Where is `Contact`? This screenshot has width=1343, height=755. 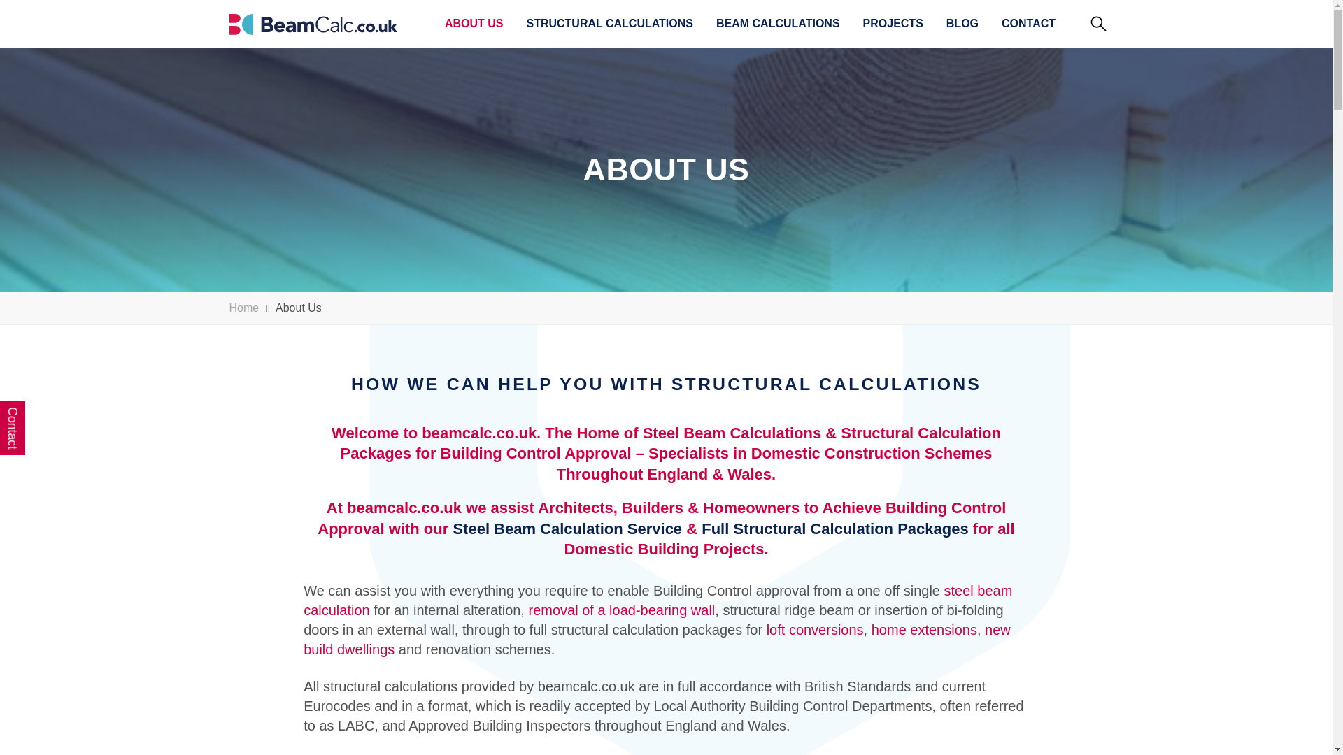 Contact is located at coordinates (1028, 27).